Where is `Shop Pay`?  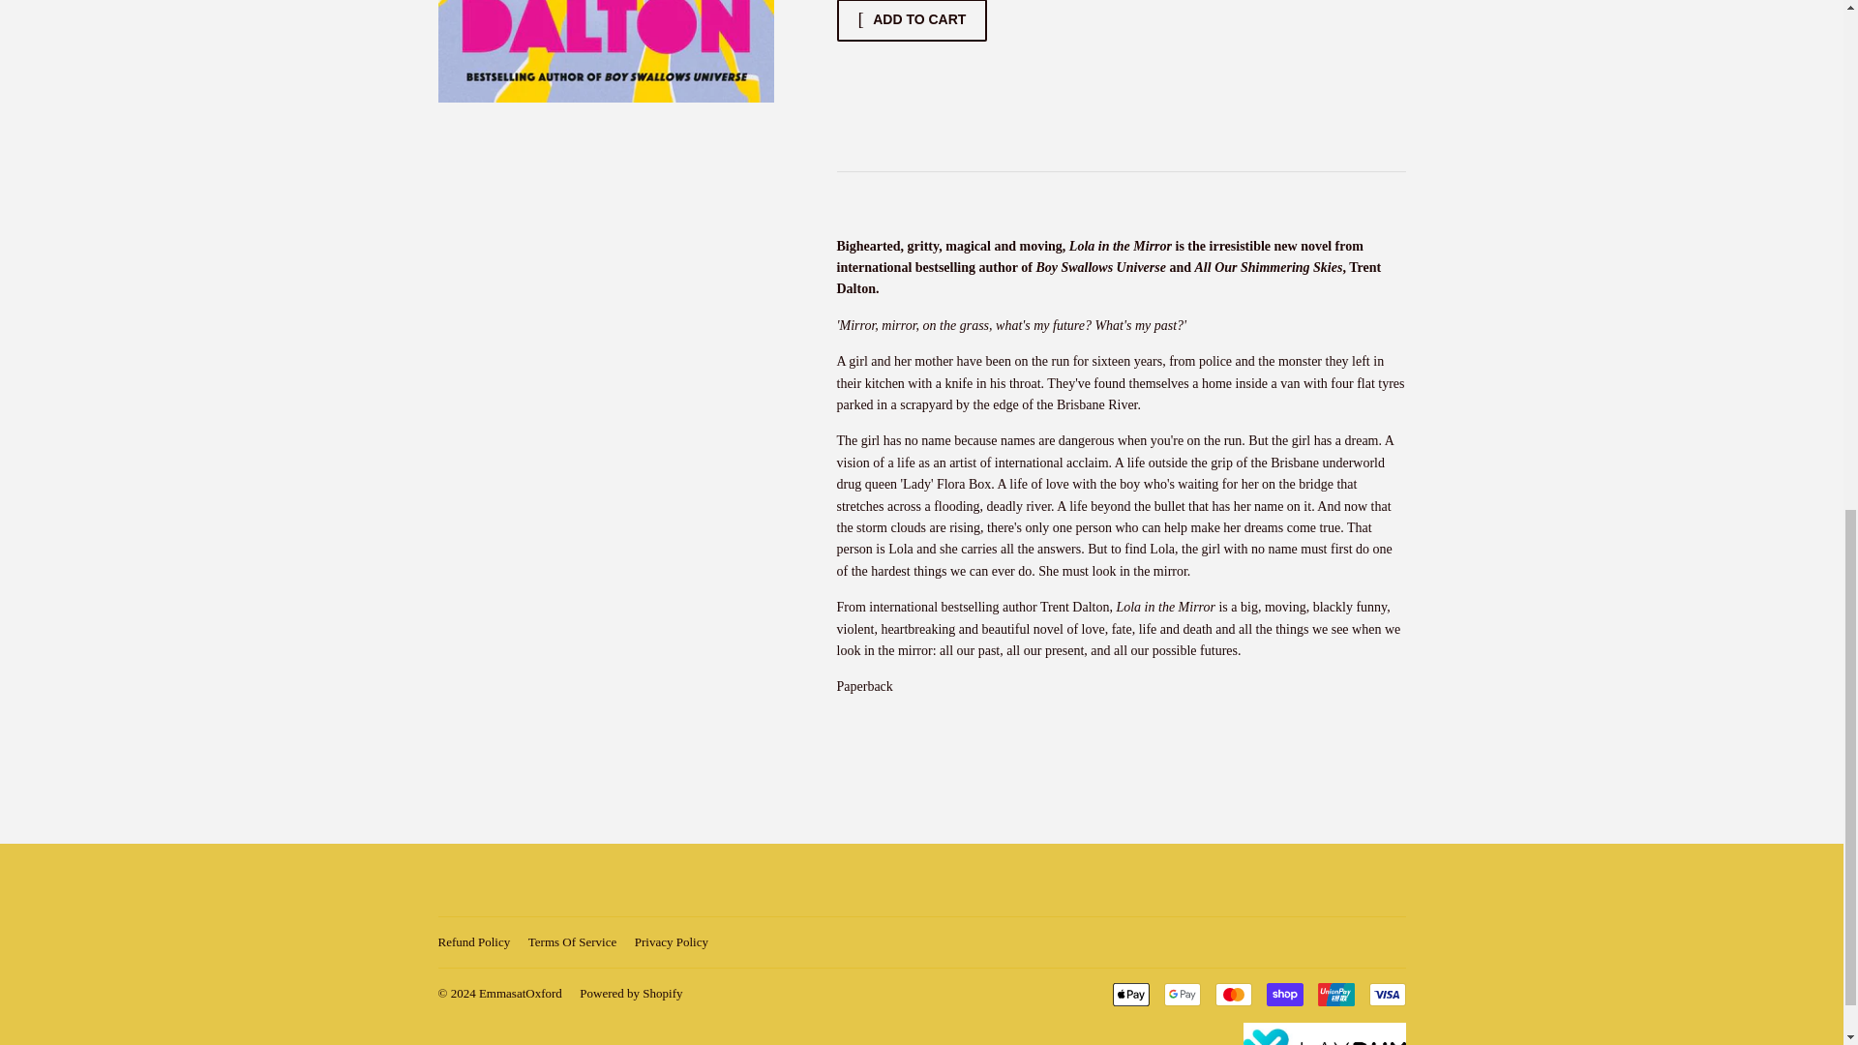 Shop Pay is located at coordinates (1283, 995).